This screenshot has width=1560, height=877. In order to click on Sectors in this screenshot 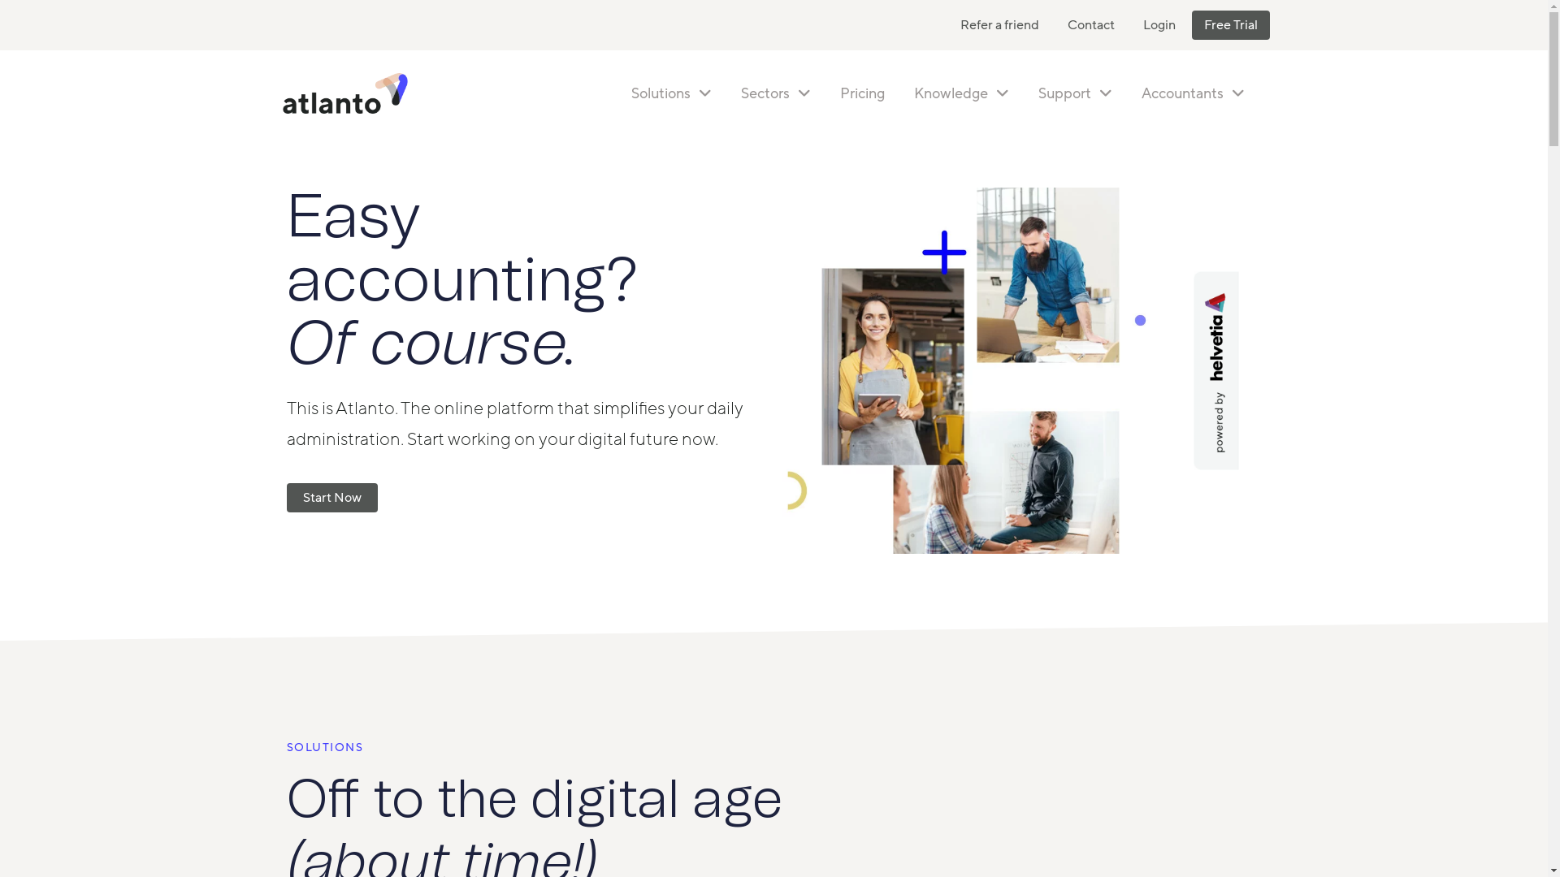, I will do `click(776, 93)`.